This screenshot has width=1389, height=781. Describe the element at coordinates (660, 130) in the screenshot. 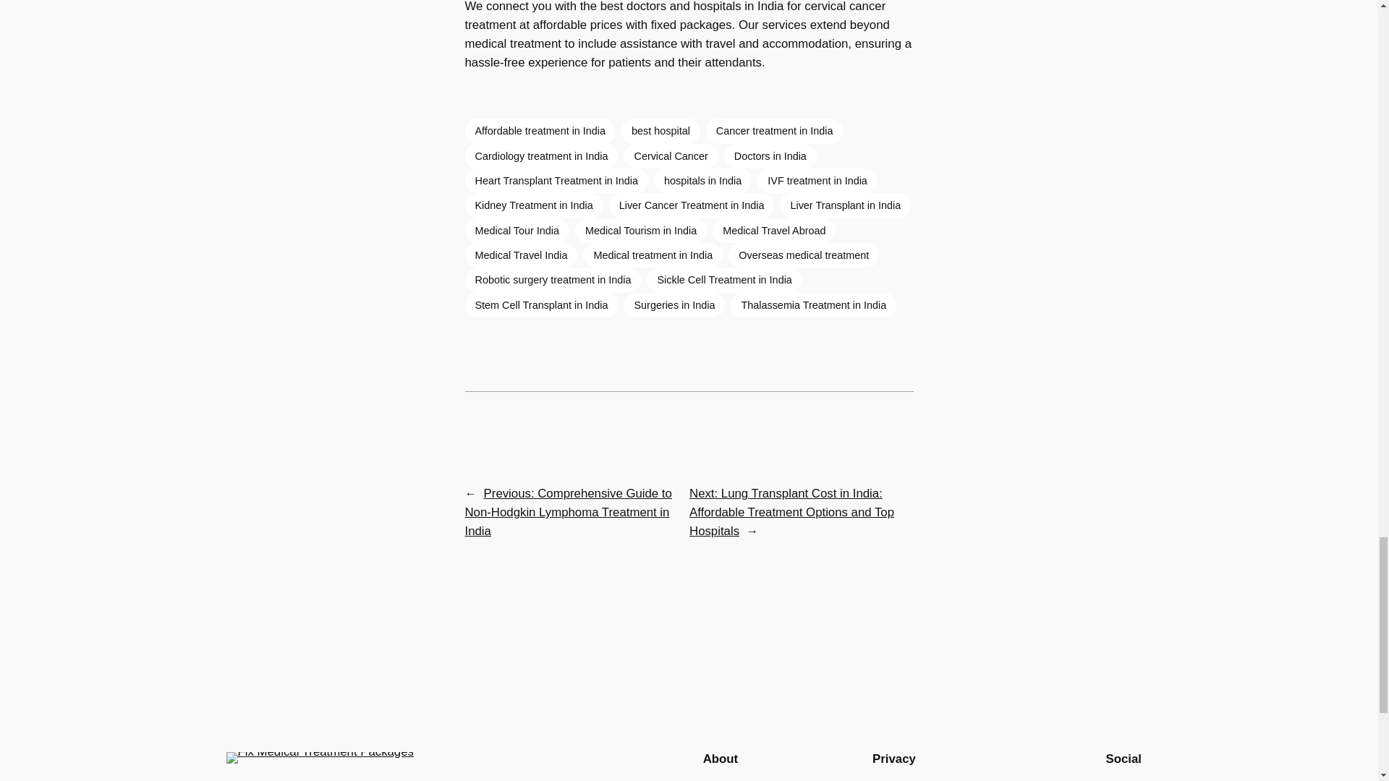

I see `best hospital` at that location.